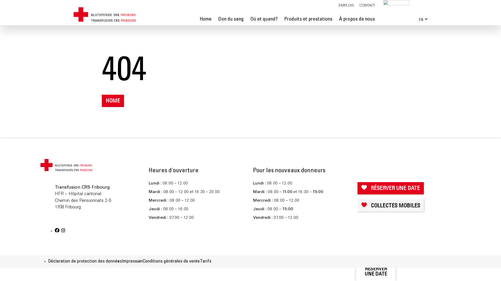 The image size is (501, 281). Describe the element at coordinates (308, 20) in the screenshot. I see `Produits et prestations` at that location.